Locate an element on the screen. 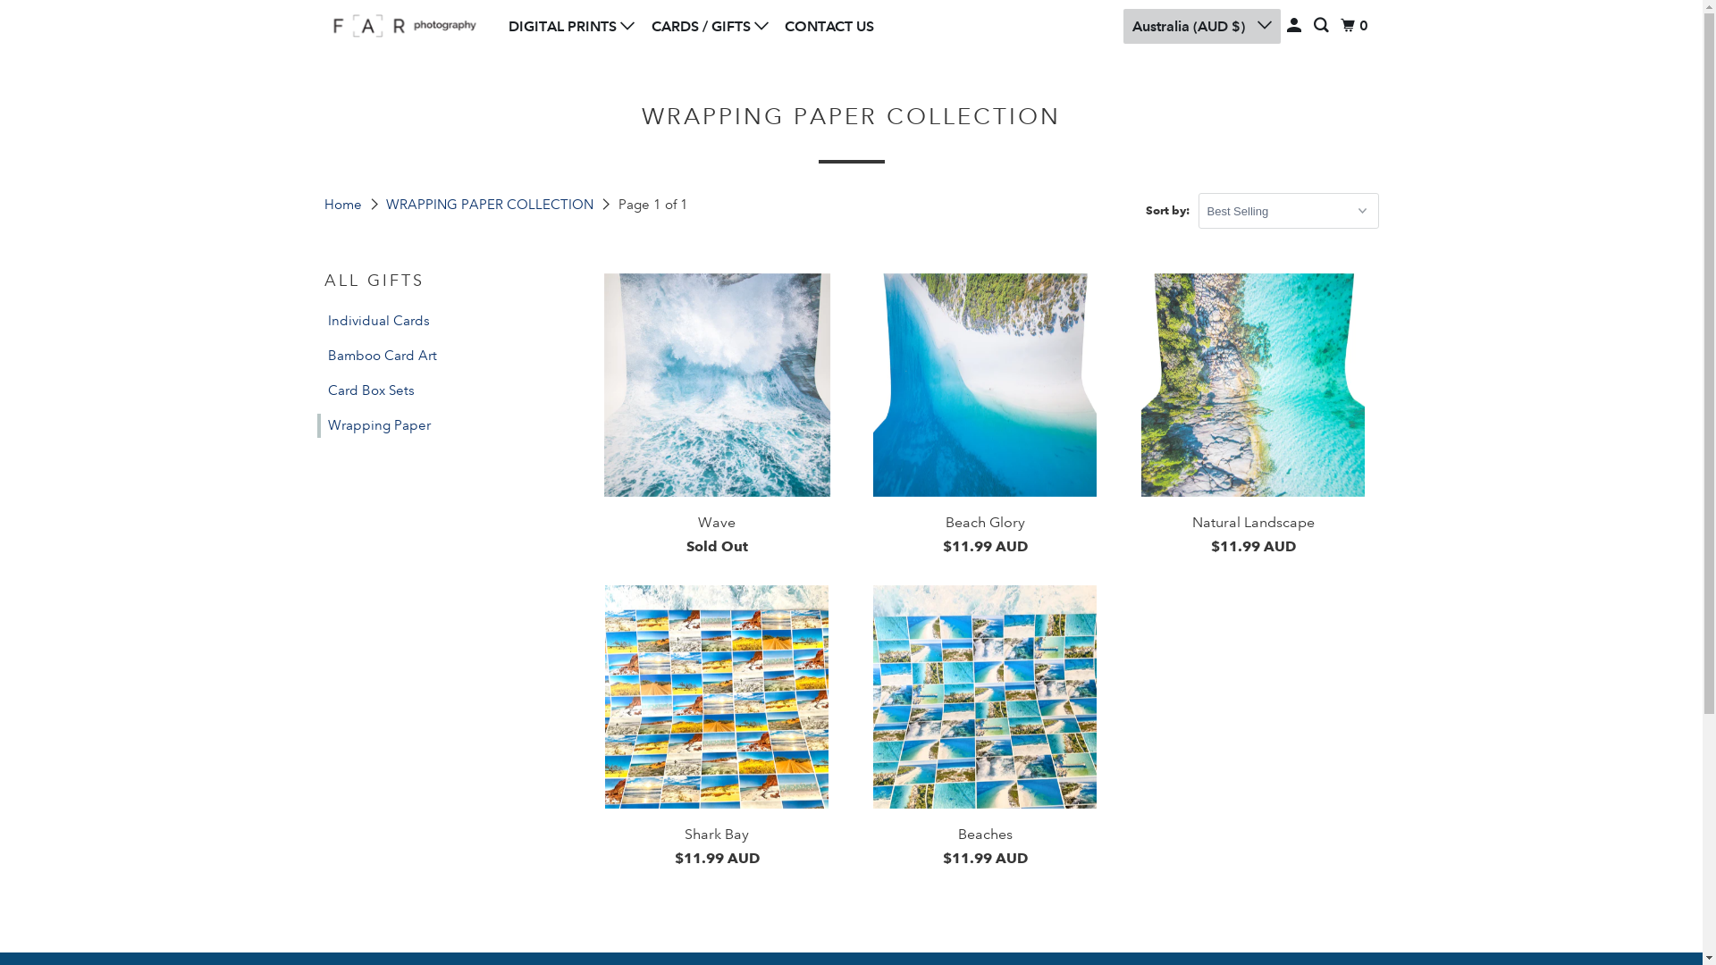 Image resolution: width=1716 pixels, height=965 pixels. Search is located at coordinates (1323, 26).